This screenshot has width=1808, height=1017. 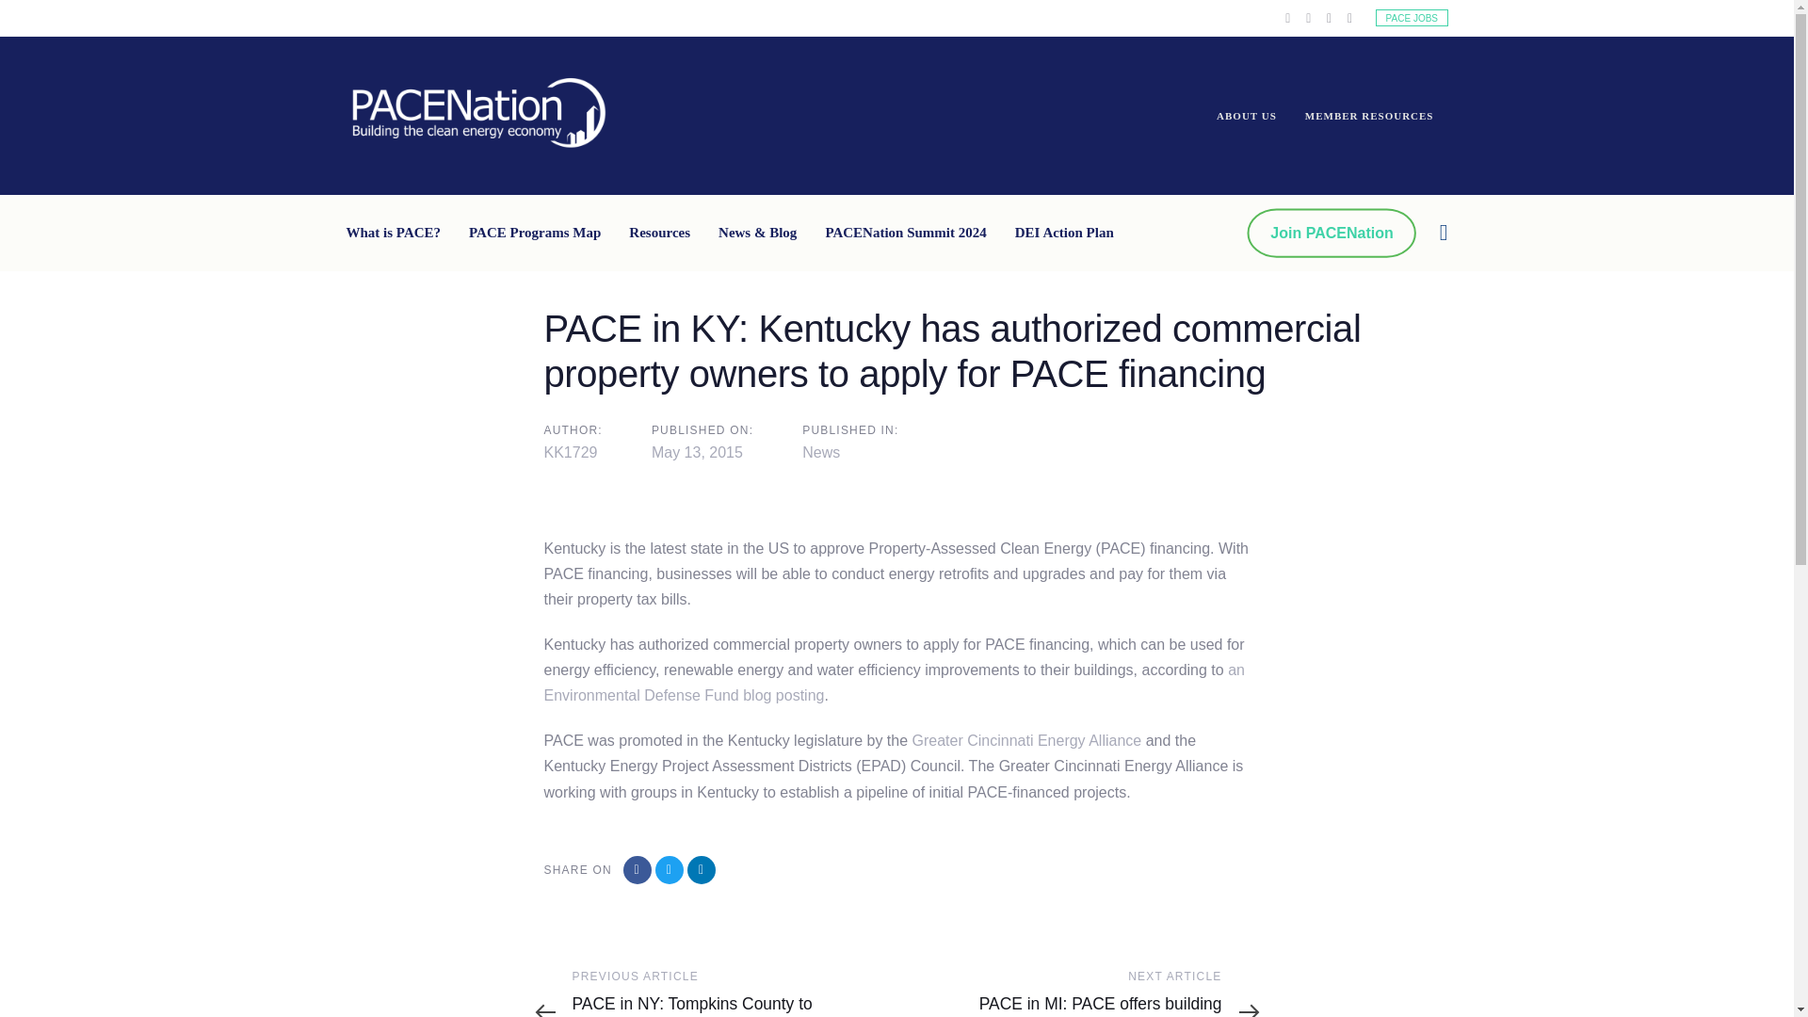 What do you see at coordinates (571, 452) in the screenshot?
I see `Posts by KK1729` at bounding box center [571, 452].